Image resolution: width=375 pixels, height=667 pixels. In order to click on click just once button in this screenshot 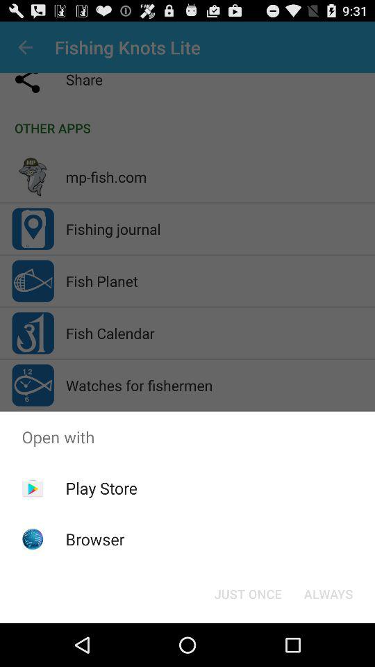, I will do `click(247, 593)`.